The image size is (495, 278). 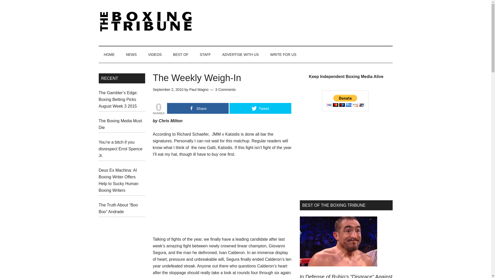 I want to click on NEWS, so click(x=131, y=55).